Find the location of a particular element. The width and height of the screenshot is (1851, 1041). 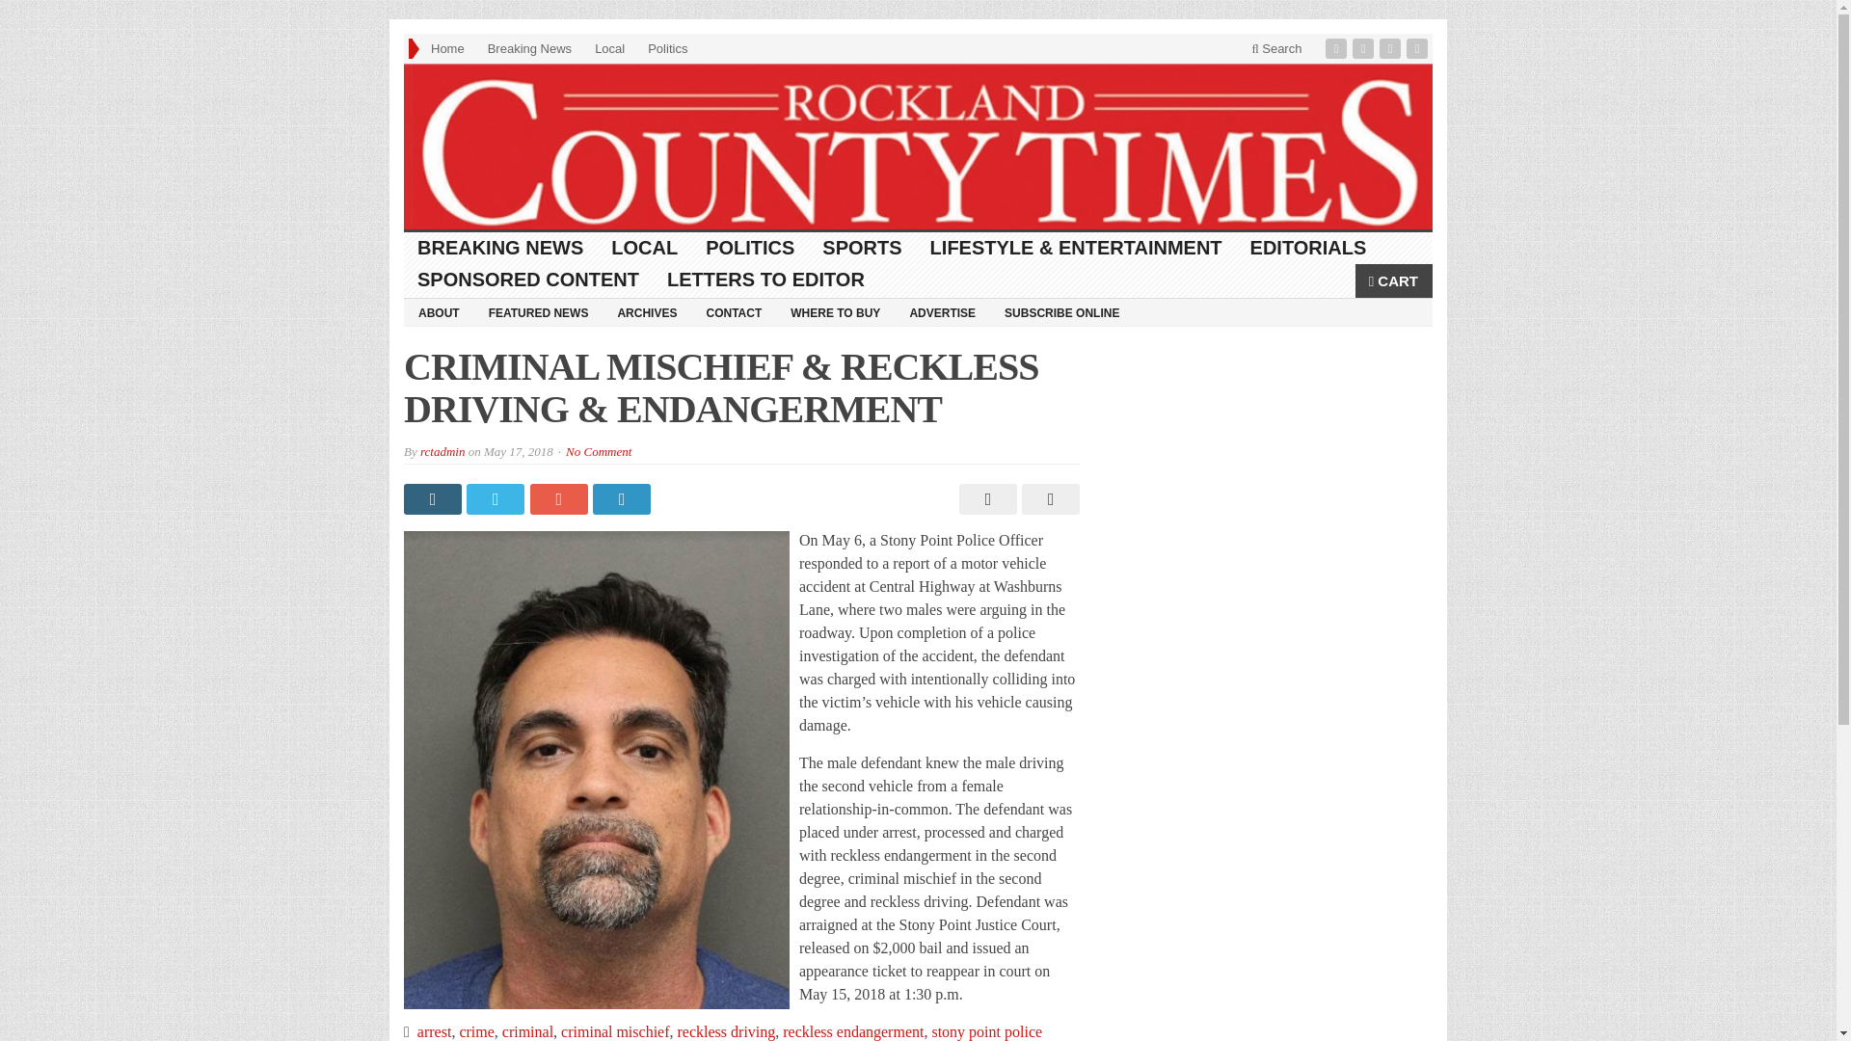

CART is located at coordinates (1394, 280).